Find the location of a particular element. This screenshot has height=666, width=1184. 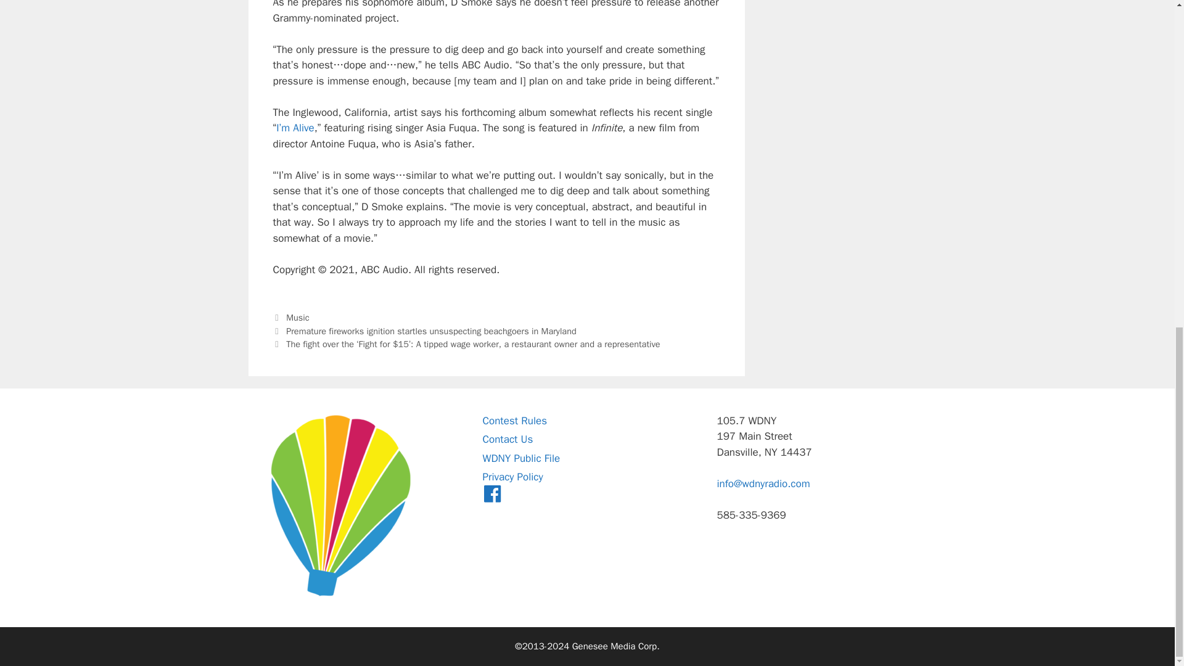

WDNY Public File is located at coordinates (520, 458).